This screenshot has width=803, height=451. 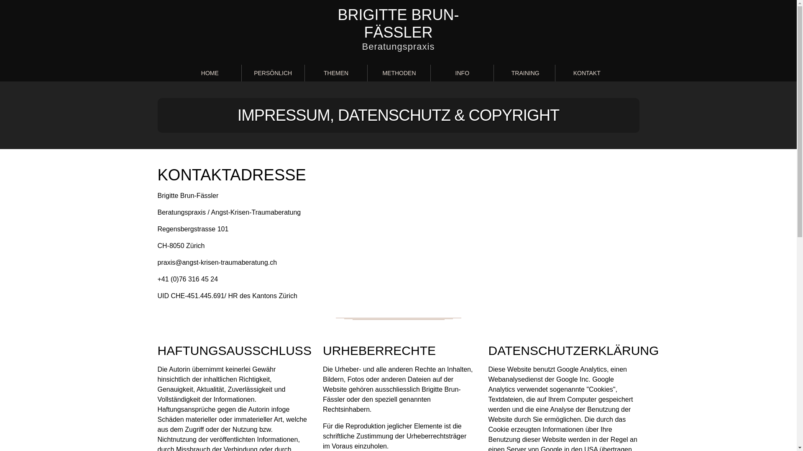 I want to click on INFO, so click(x=462, y=73).